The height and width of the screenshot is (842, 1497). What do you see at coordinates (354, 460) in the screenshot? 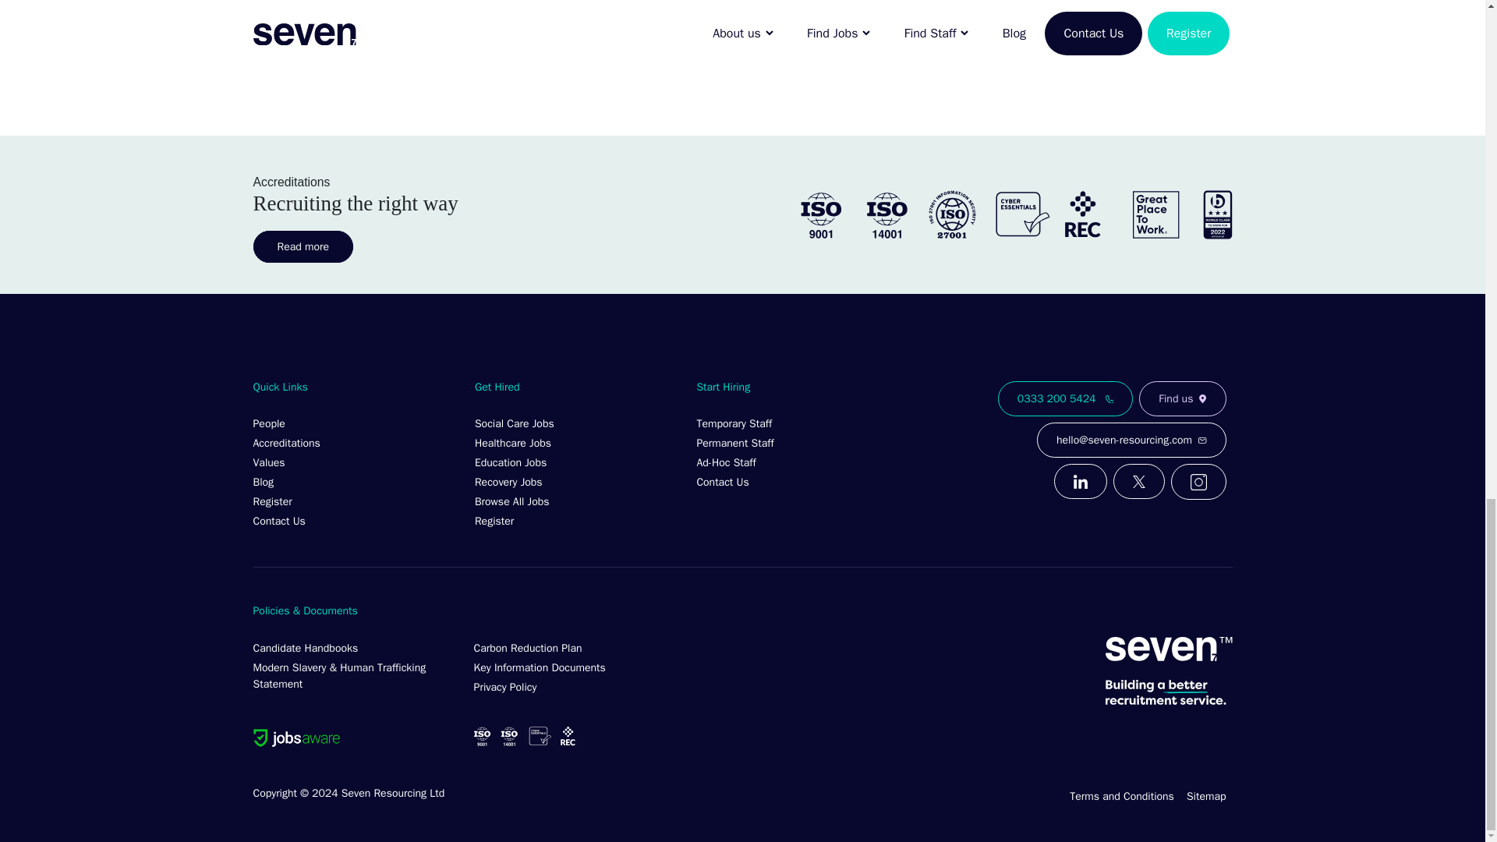
I see `Values` at bounding box center [354, 460].